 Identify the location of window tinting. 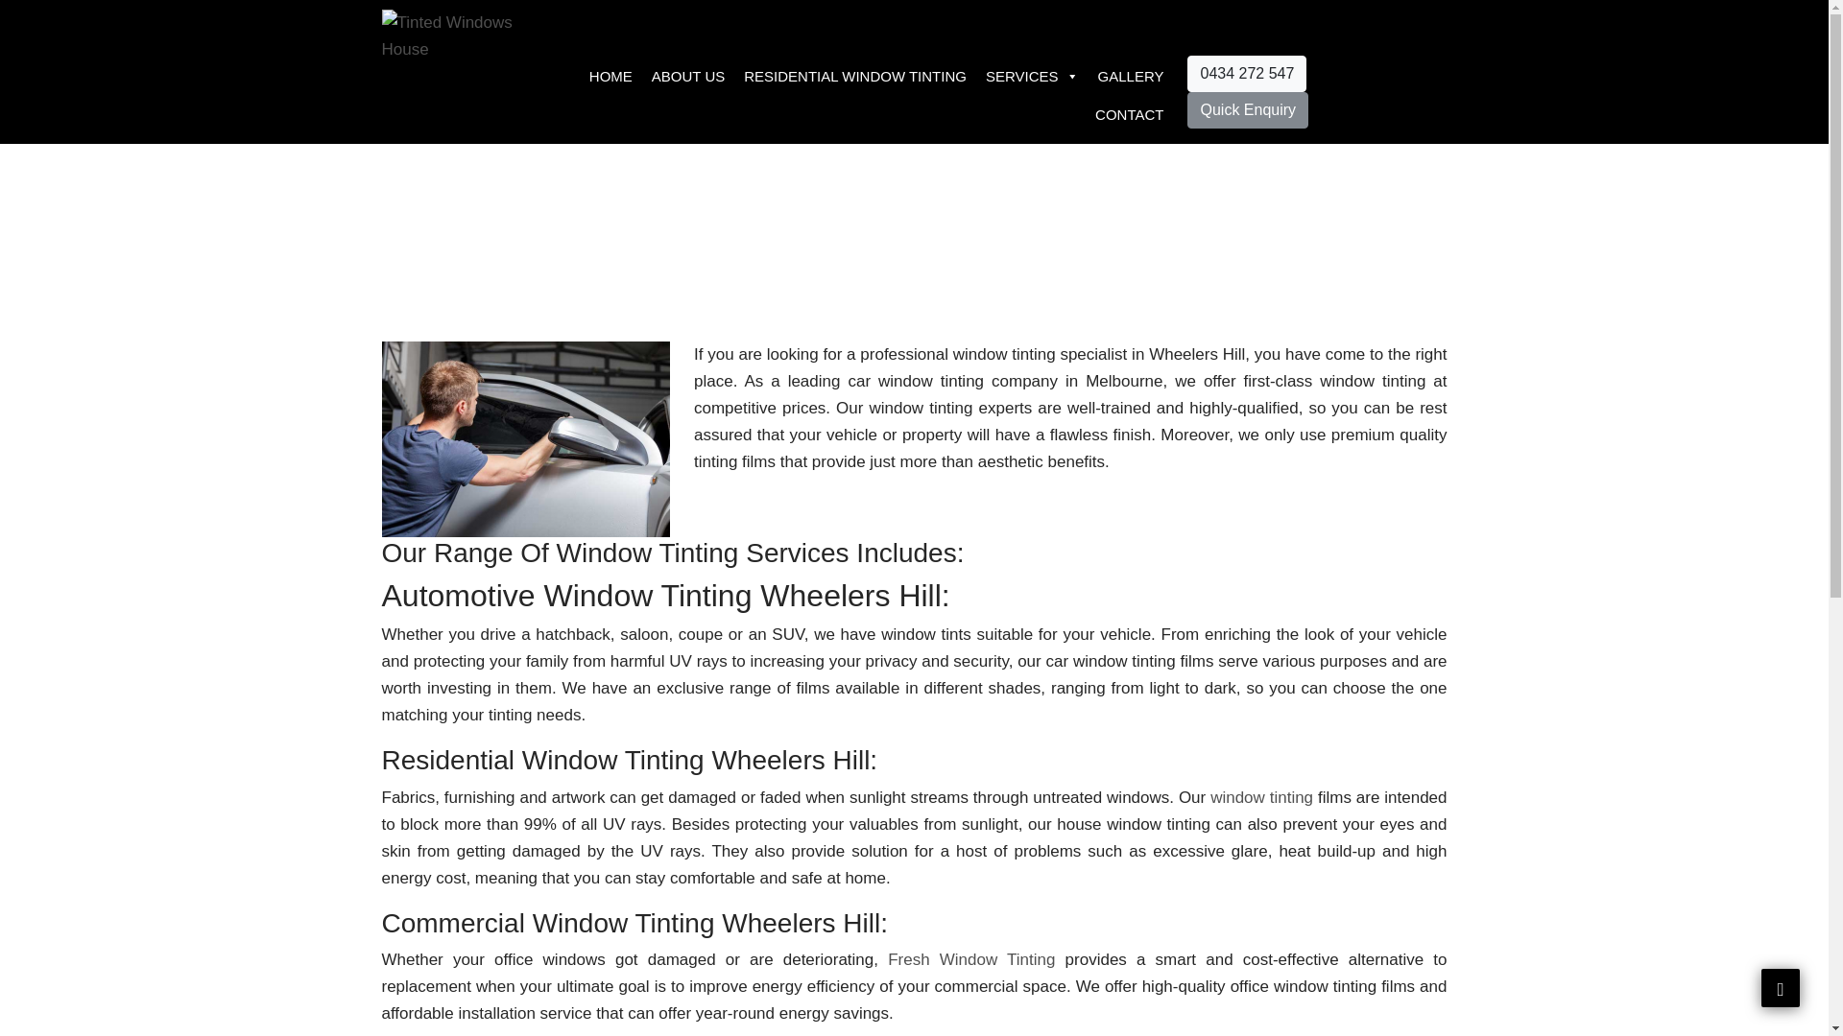
(1261, 797).